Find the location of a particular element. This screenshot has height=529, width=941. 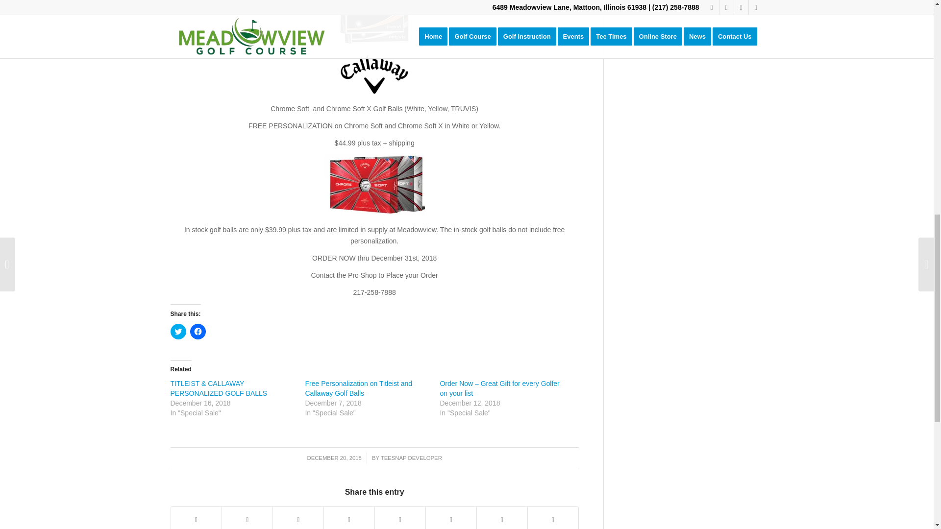

Click to share on Facebook is located at coordinates (198, 331).